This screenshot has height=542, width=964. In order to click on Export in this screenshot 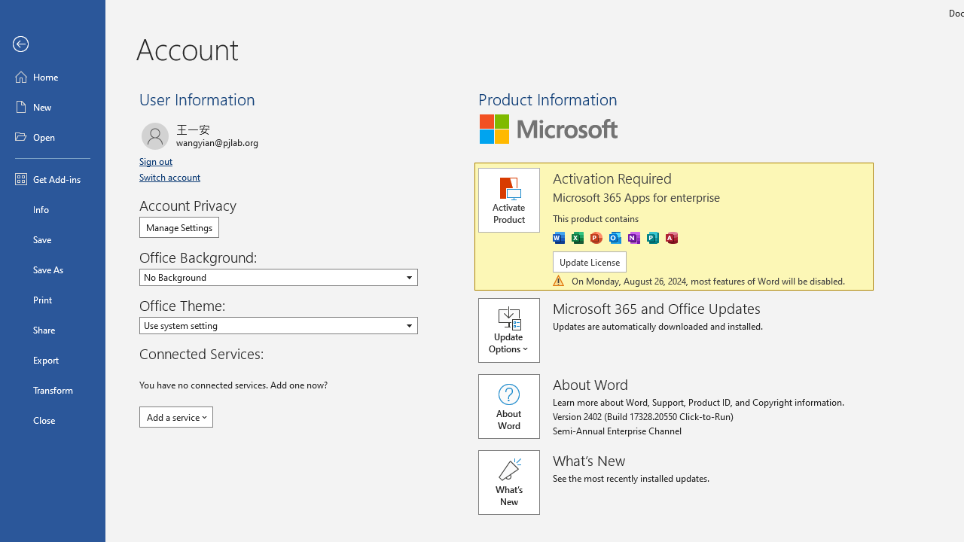, I will do `click(53, 360)`.